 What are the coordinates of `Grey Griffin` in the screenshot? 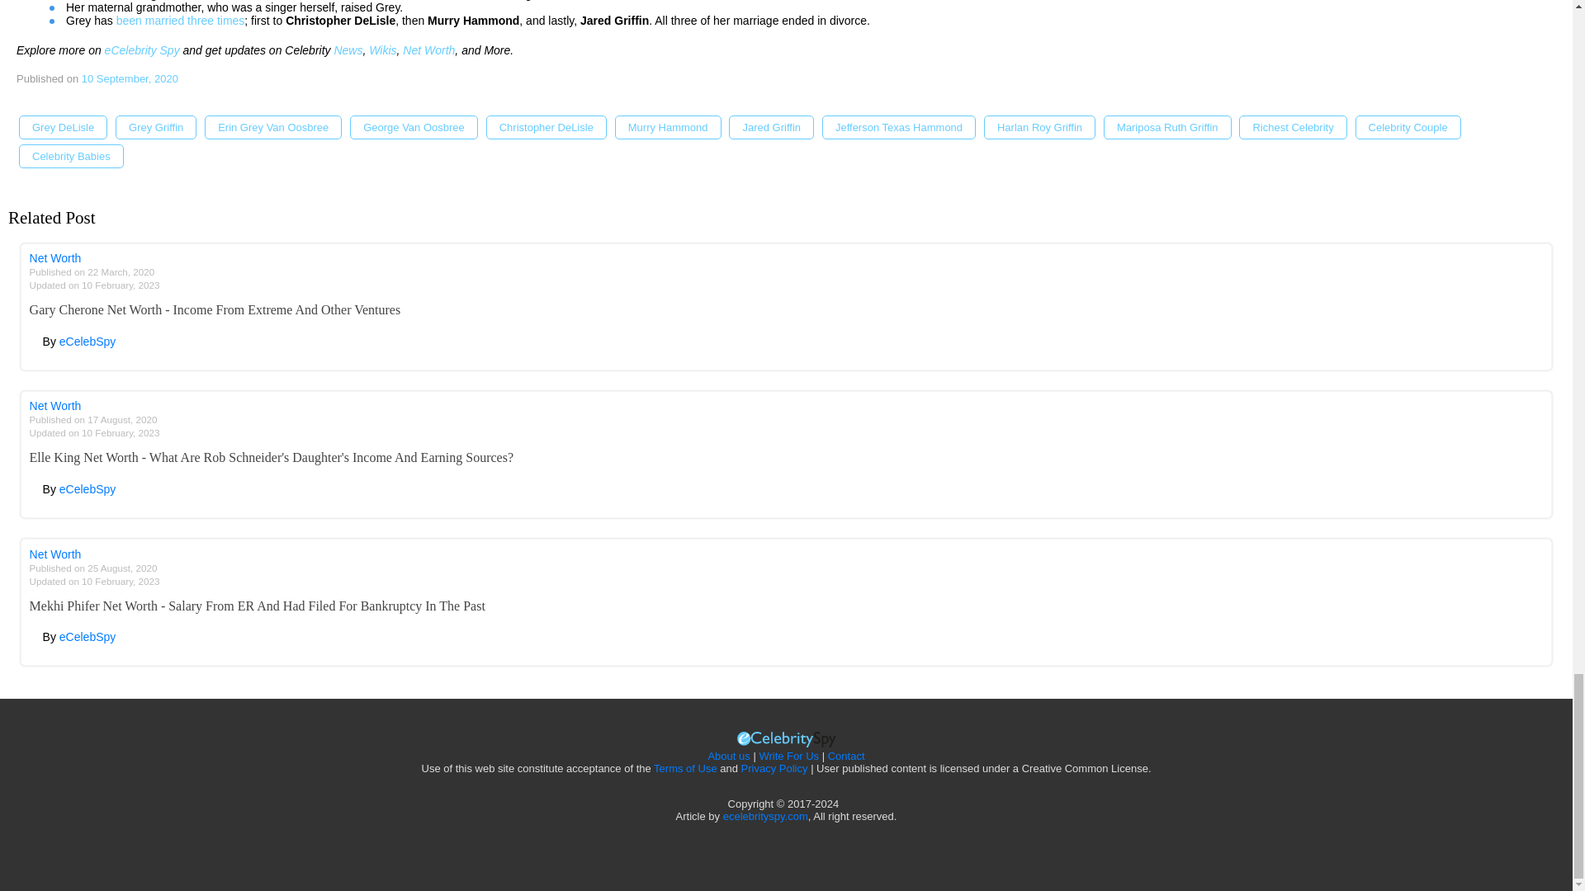 It's located at (156, 127).